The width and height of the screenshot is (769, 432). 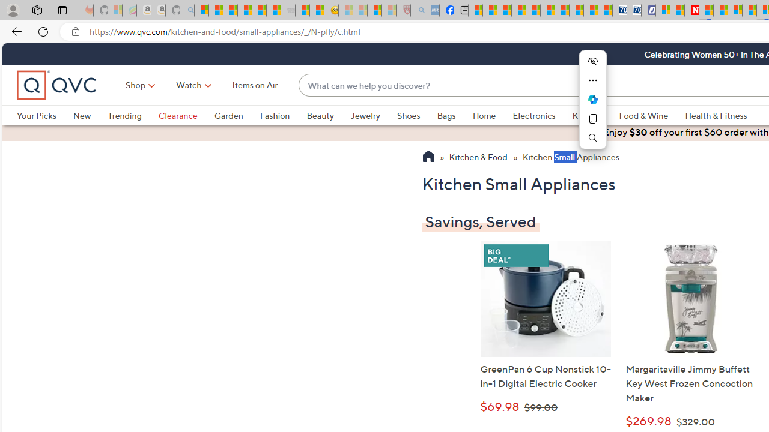 What do you see at coordinates (255, 85) in the screenshot?
I see `Items on Air` at bounding box center [255, 85].